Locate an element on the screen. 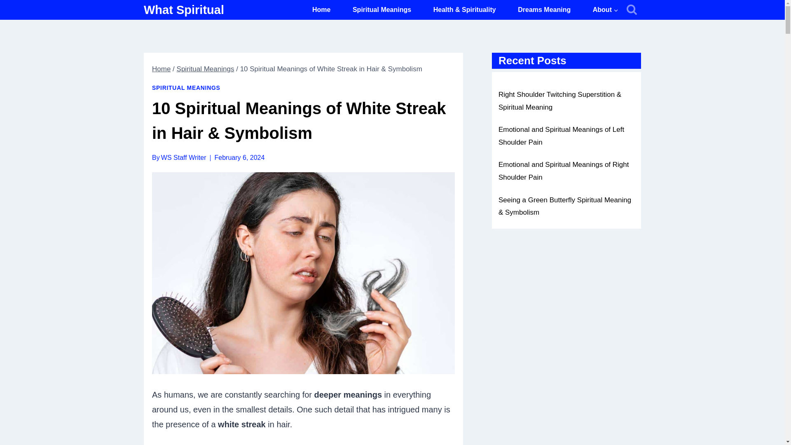  Spiritual Meanings is located at coordinates (382, 10).